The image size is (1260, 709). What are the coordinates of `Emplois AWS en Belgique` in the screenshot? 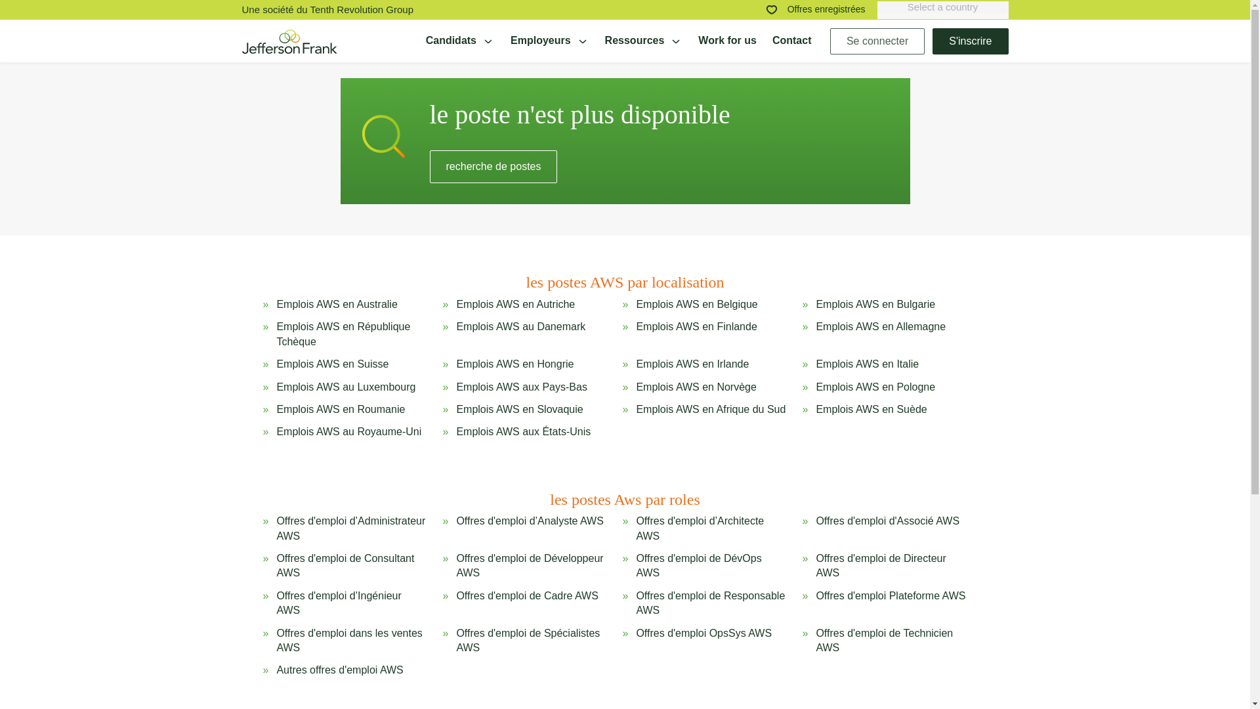 It's located at (696, 305).